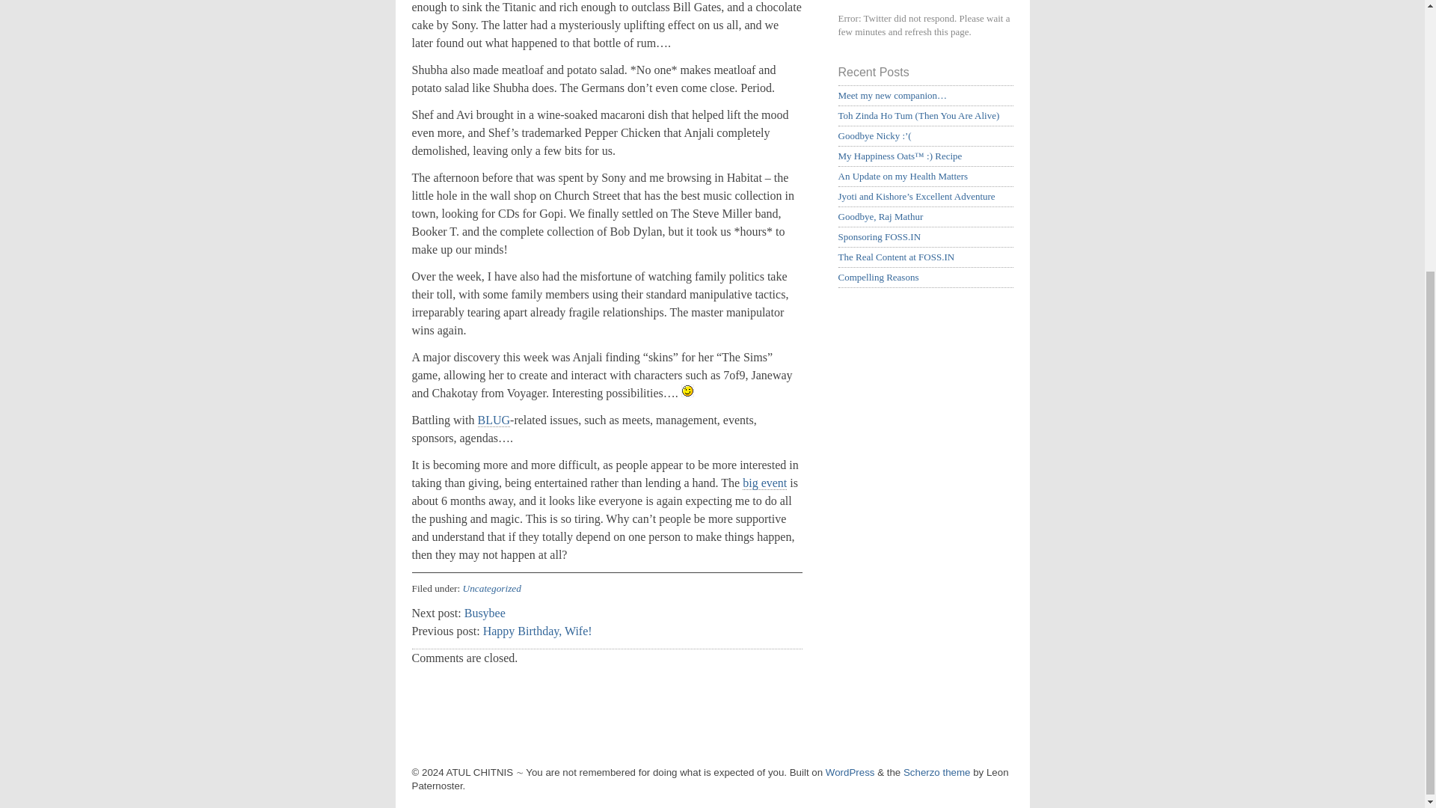  I want to click on Sponsoring FOSS.IN, so click(878, 236).